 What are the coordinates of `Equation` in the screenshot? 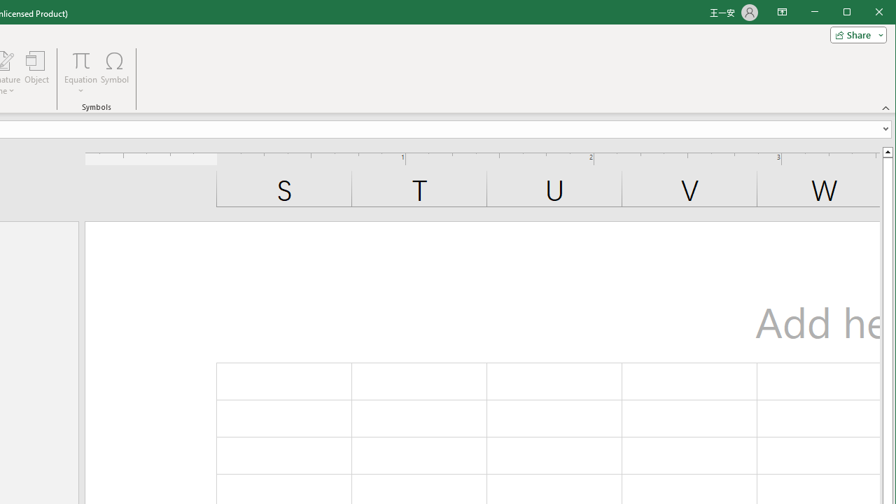 It's located at (81, 73).